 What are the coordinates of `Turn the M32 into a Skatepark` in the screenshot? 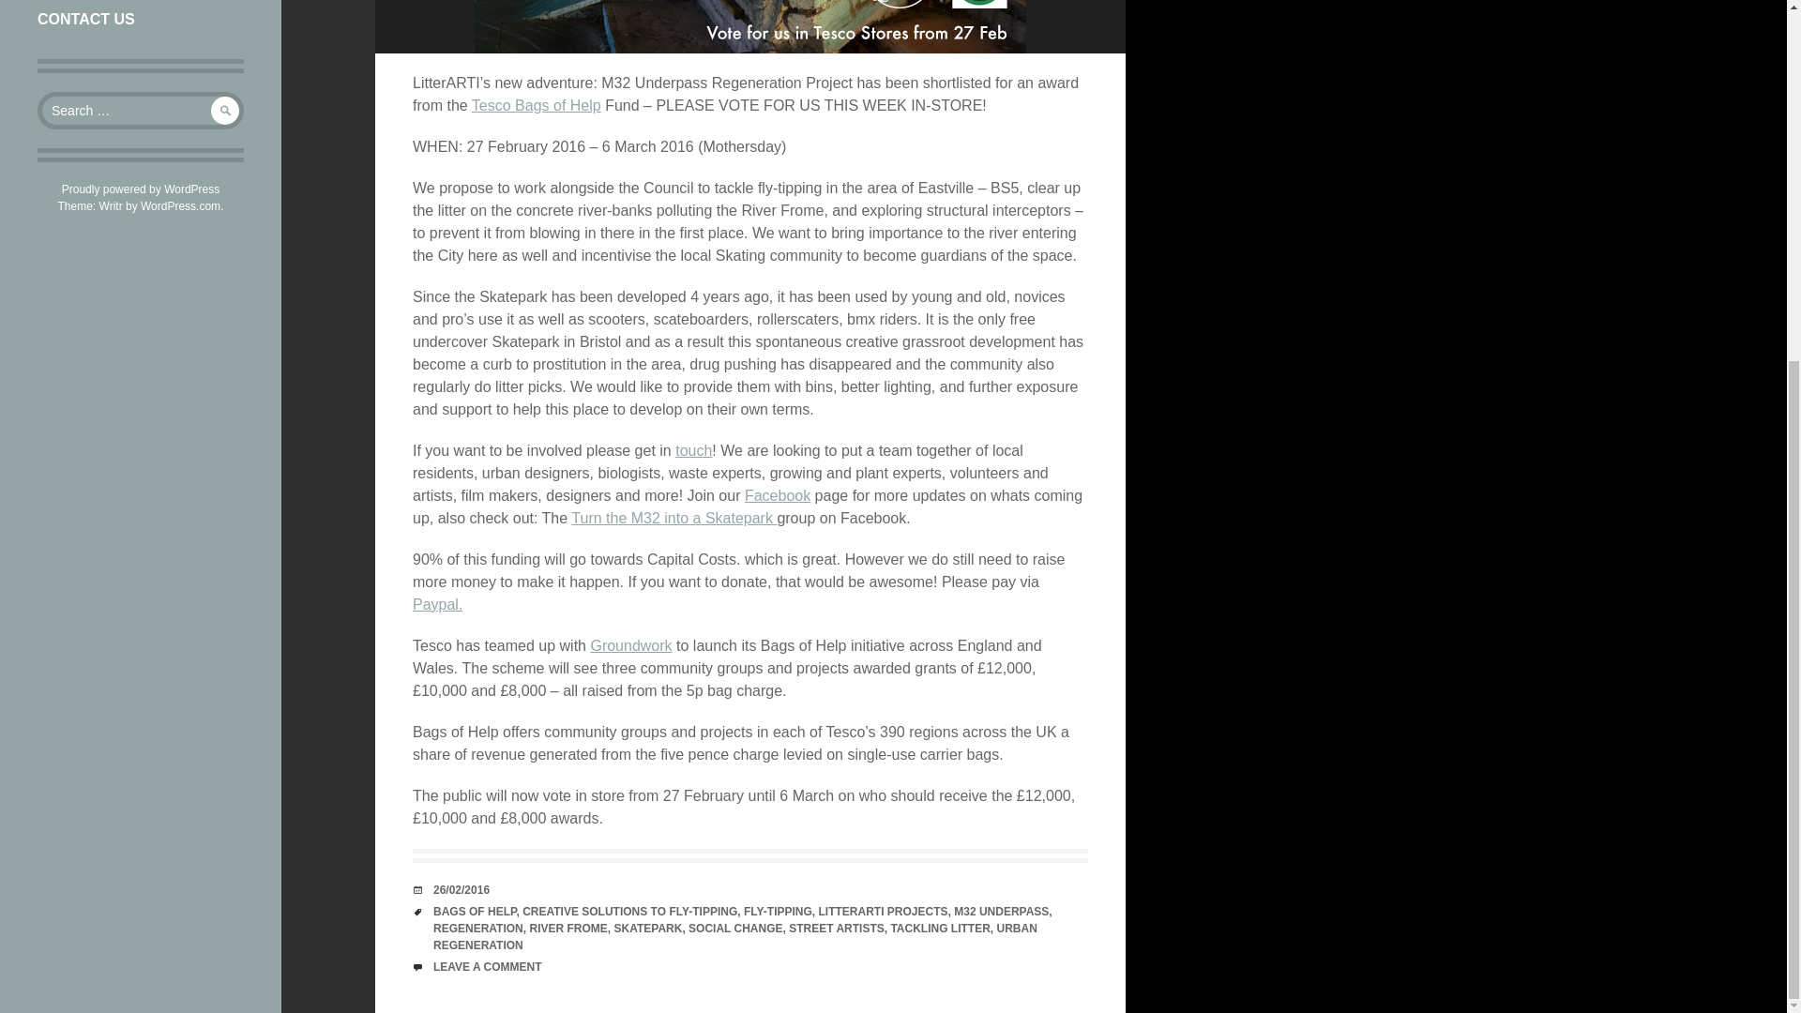 It's located at (673, 518).